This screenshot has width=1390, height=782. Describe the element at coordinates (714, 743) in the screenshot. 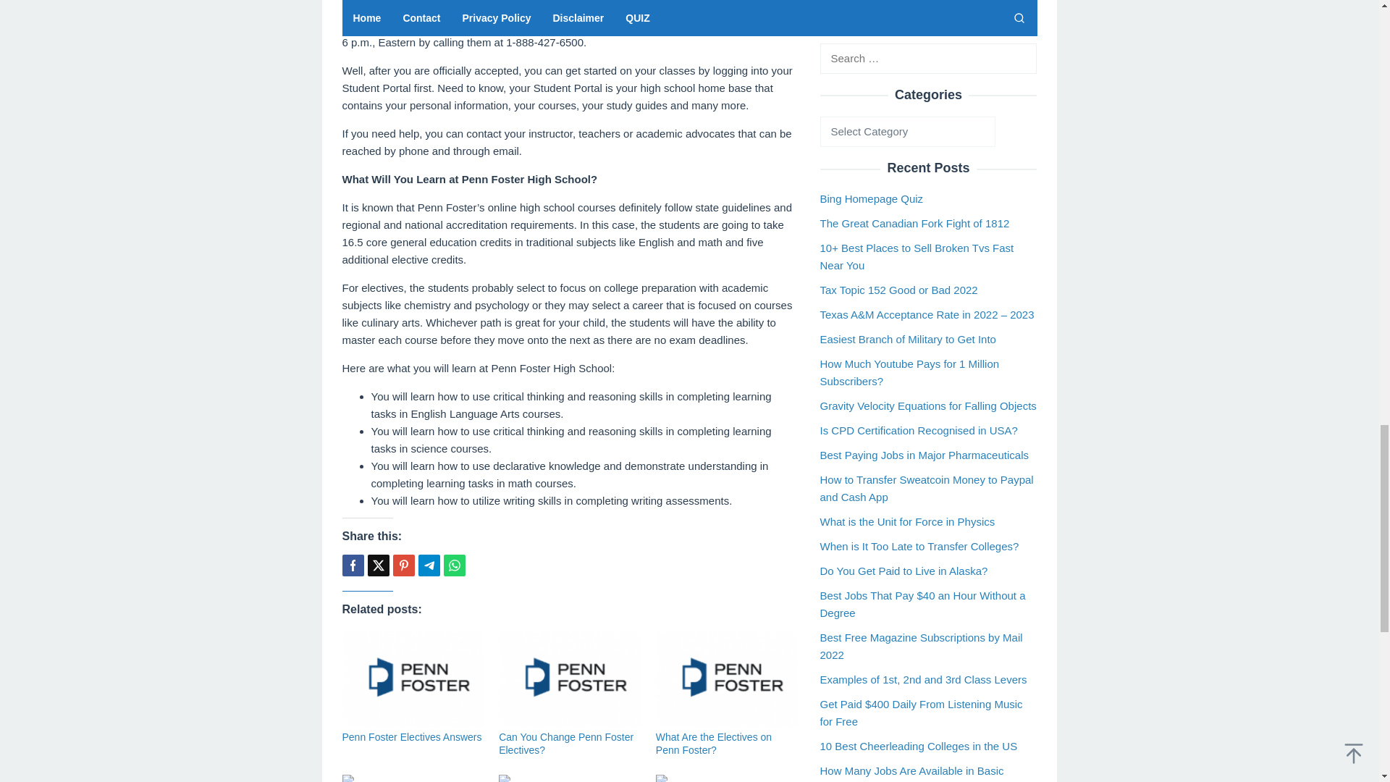

I see `What Are the Electives on Penn Foster?` at that location.